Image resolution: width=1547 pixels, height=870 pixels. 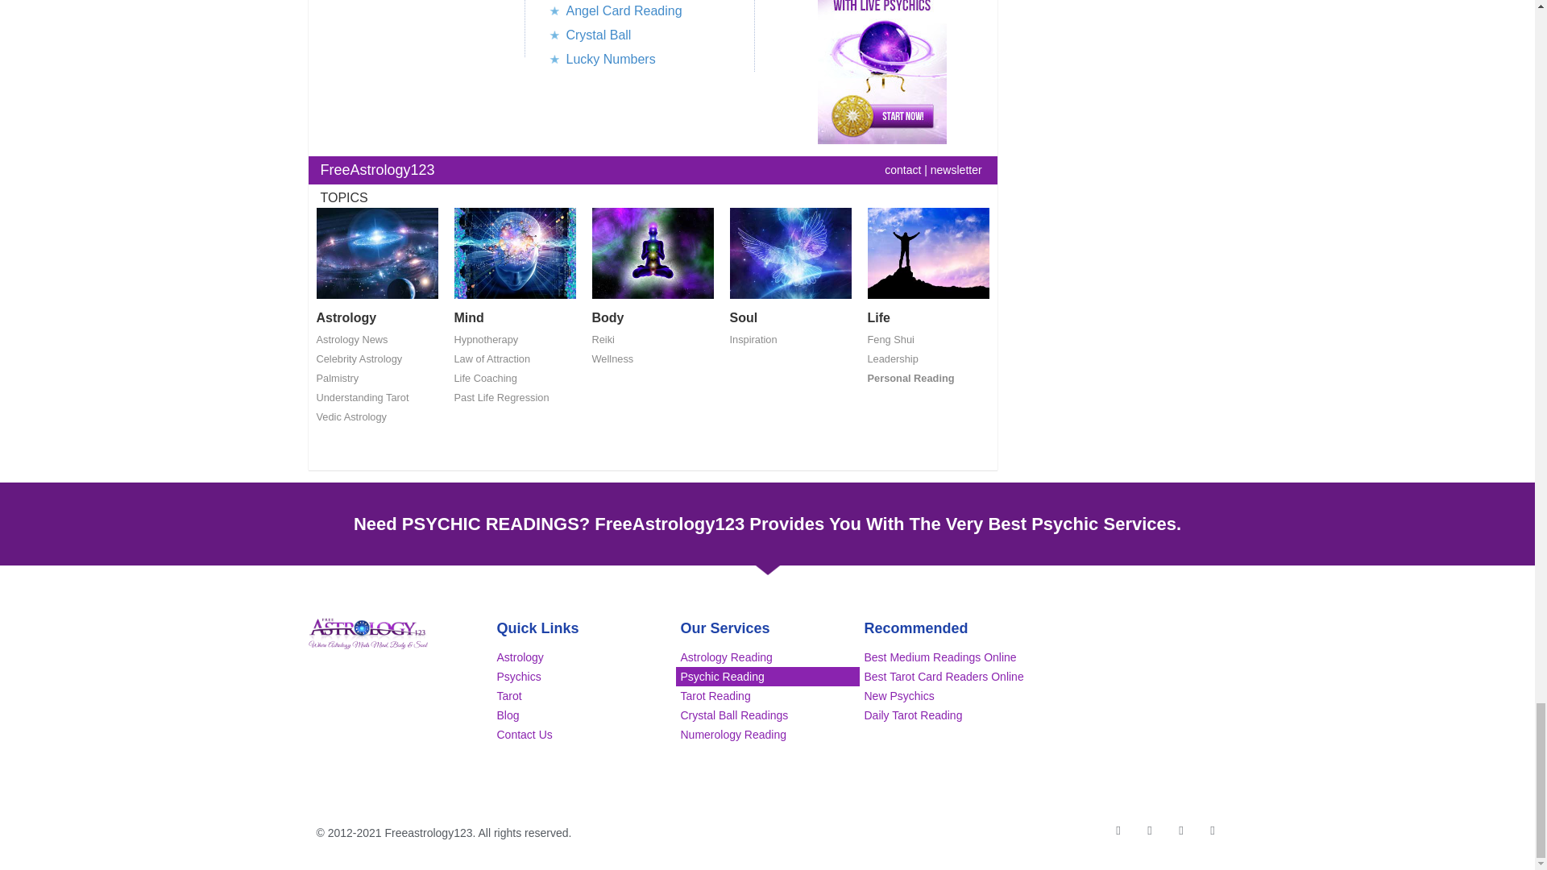 What do you see at coordinates (652, 258) in the screenshot?
I see `Body Blog Posts` at bounding box center [652, 258].